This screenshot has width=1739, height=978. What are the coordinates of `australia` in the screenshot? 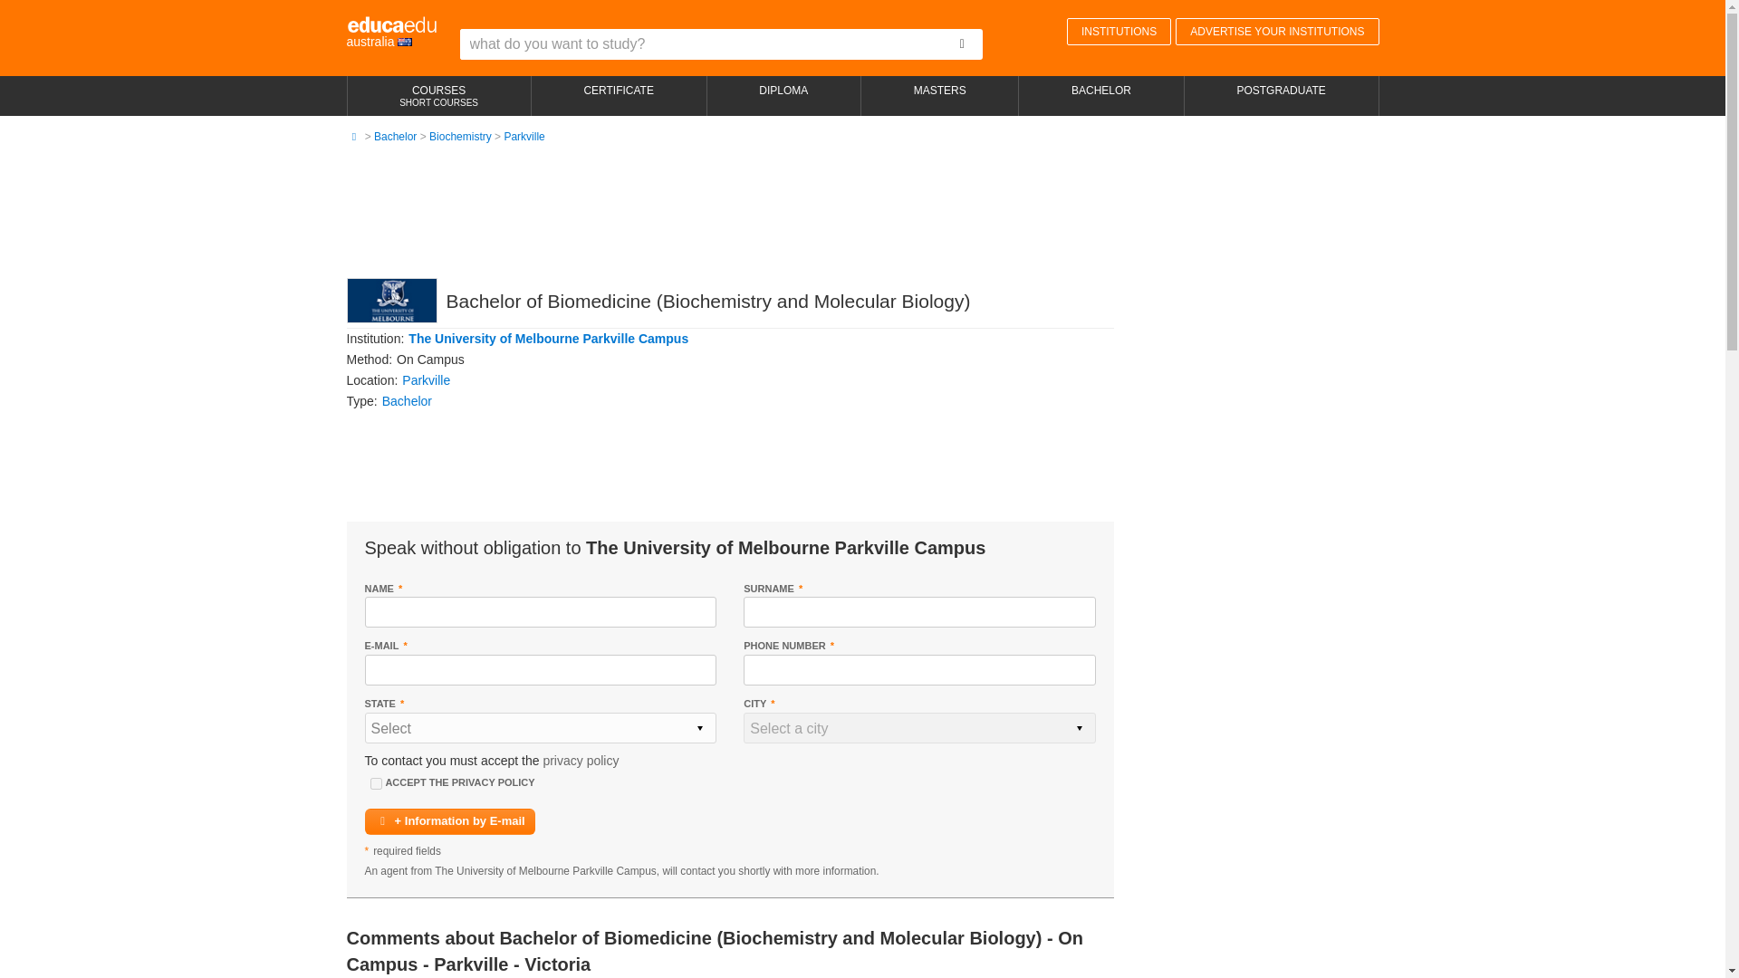 It's located at (391, 32).